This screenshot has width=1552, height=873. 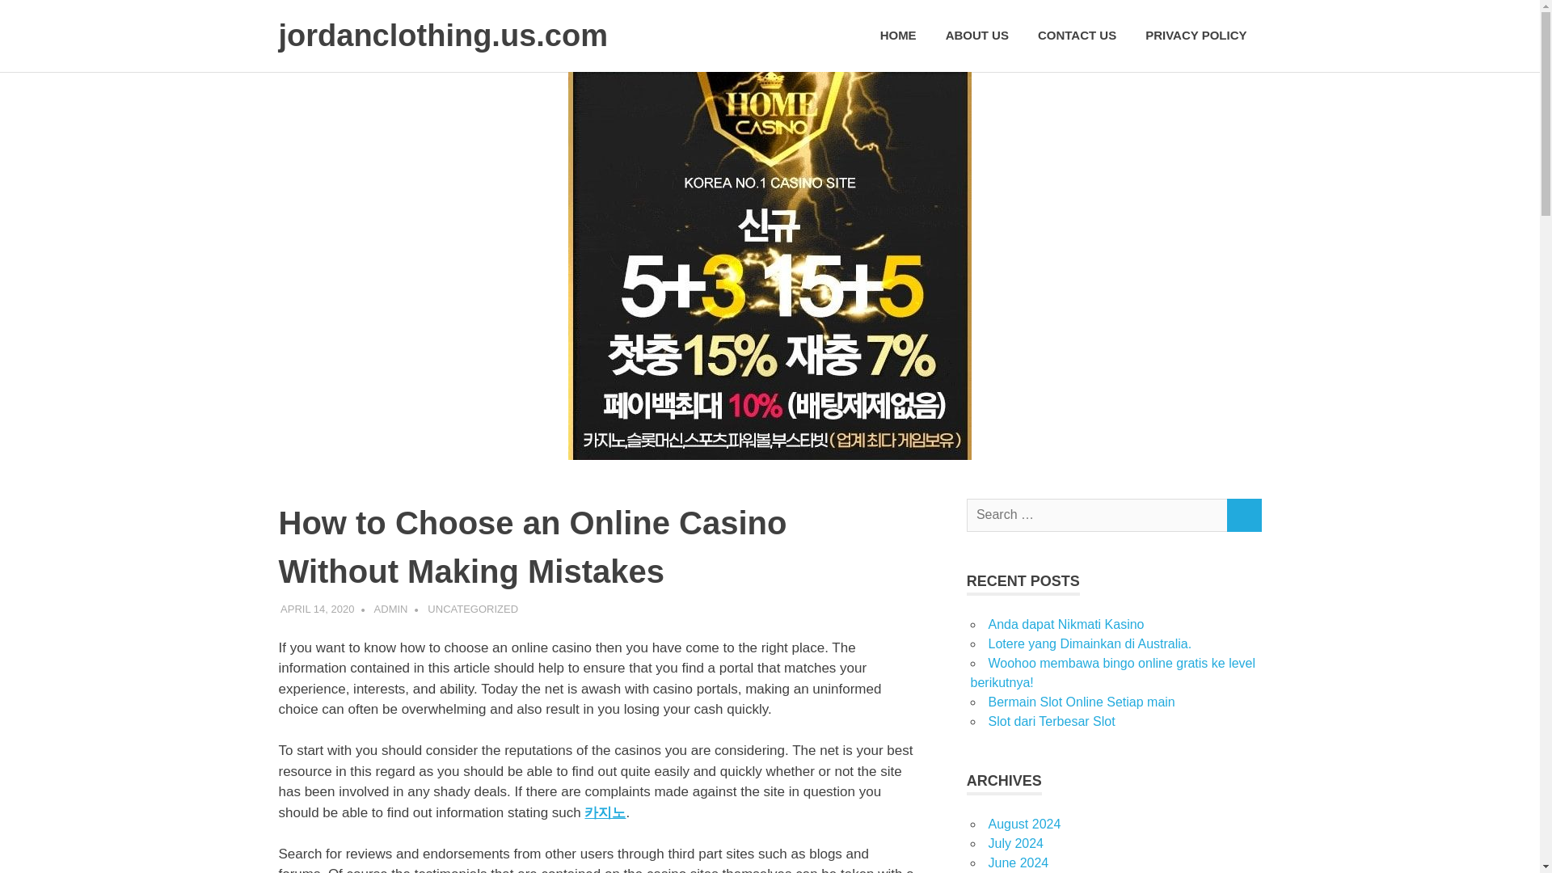 I want to click on ABOUT US, so click(x=976, y=36).